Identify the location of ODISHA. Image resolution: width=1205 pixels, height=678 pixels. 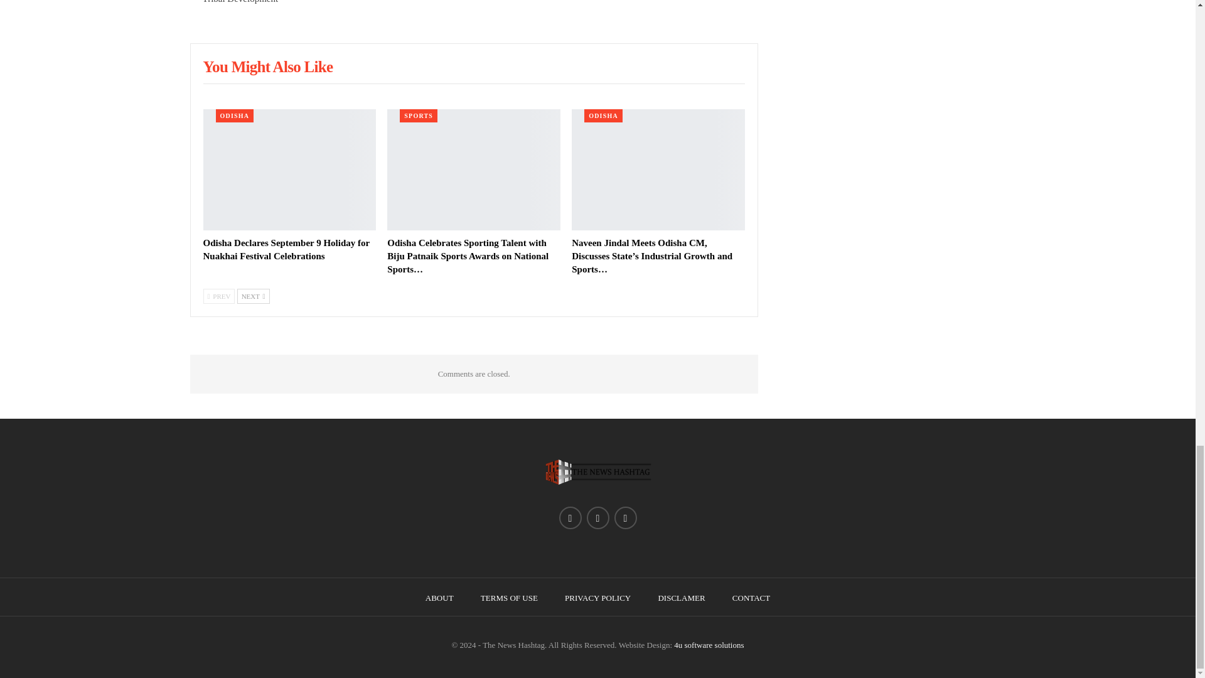
(235, 116).